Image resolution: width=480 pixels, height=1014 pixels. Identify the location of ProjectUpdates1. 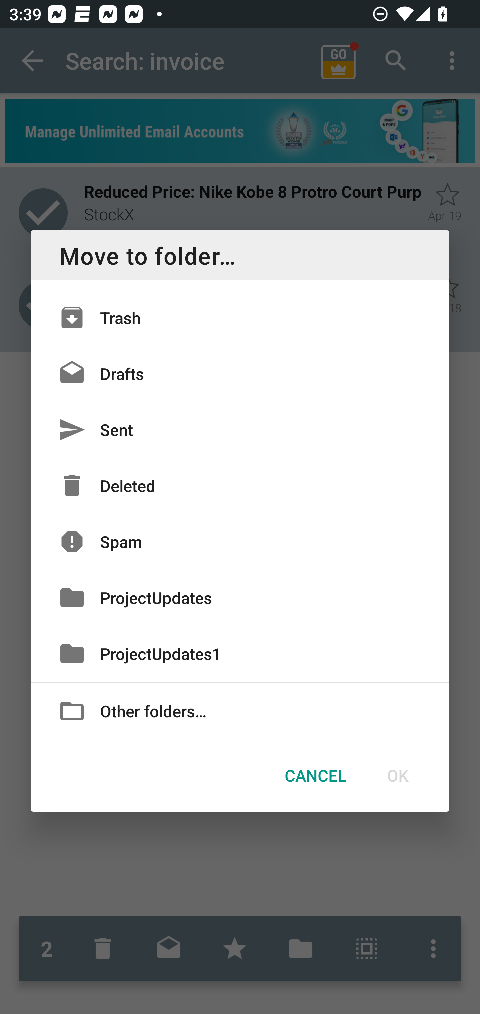
(240, 653).